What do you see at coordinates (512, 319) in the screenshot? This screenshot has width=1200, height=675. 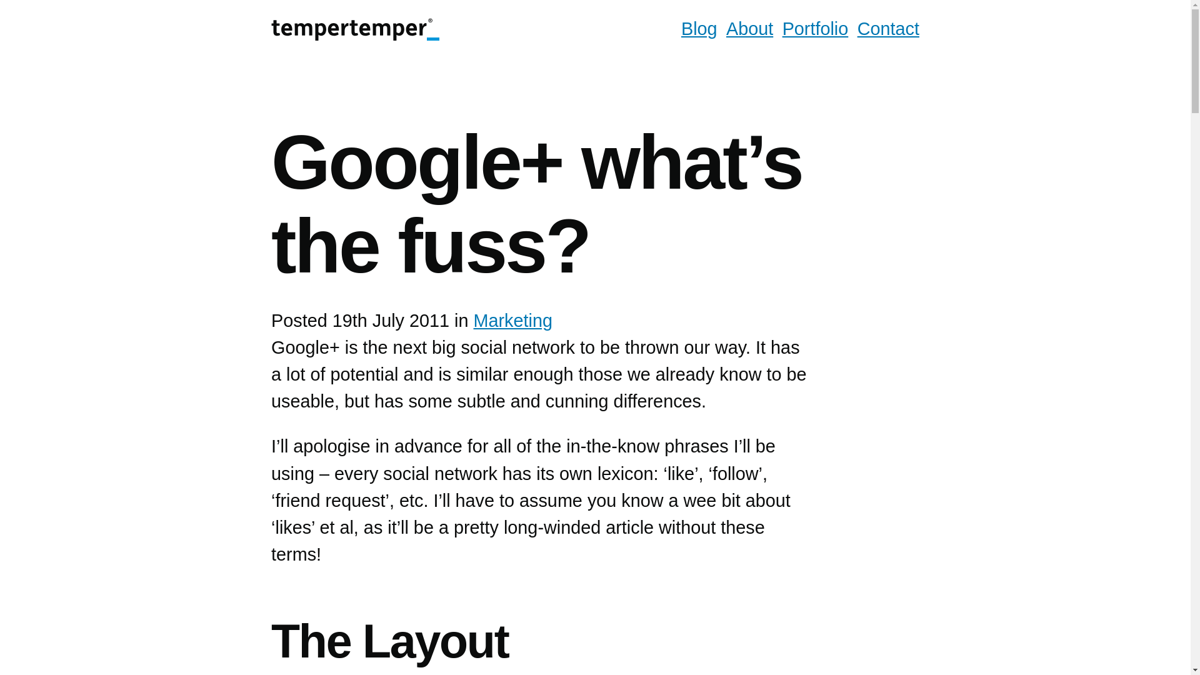 I see `Marketing` at bounding box center [512, 319].